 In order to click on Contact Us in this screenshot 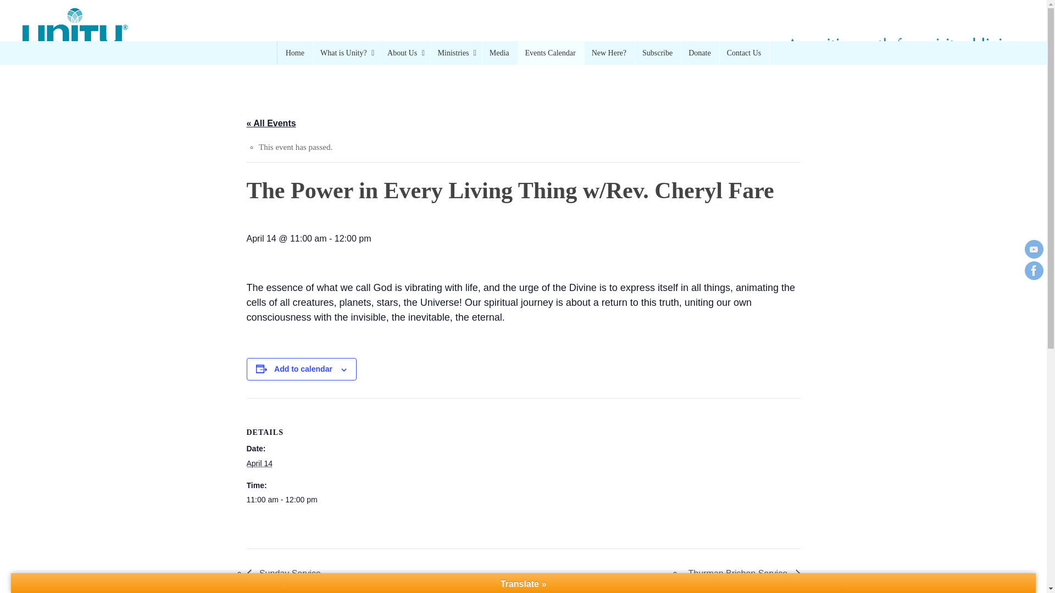, I will do `click(745, 53)`.